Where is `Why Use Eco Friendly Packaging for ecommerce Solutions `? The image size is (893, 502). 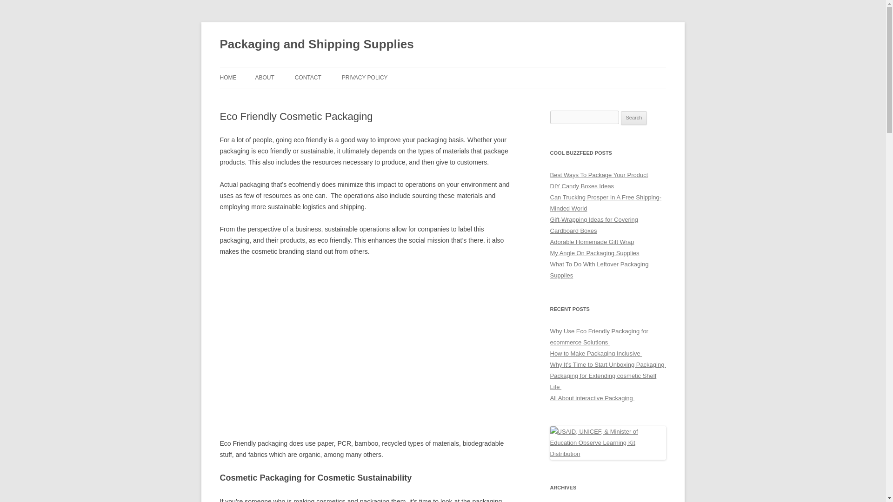 Why Use Eco Friendly Packaging for ecommerce Solutions  is located at coordinates (599, 337).